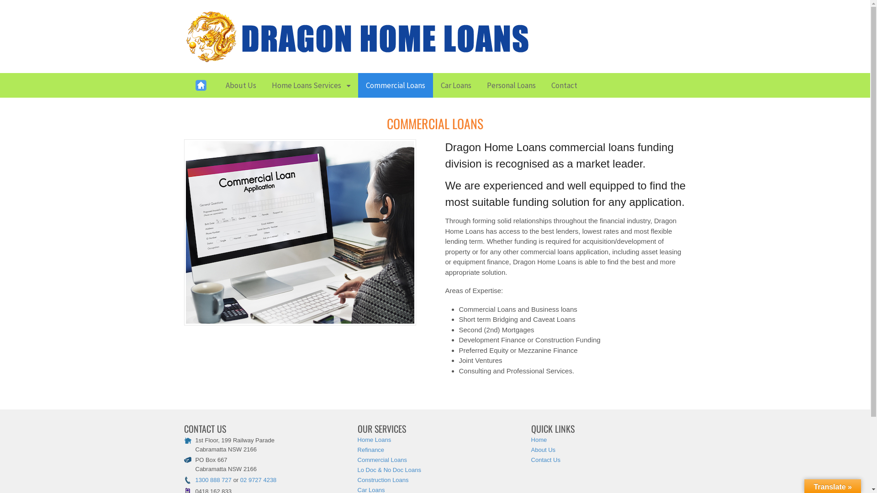 The width and height of the screenshot is (877, 493). Describe the element at coordinates (544, 450) in the screenshot. I see `About Us` at that location.